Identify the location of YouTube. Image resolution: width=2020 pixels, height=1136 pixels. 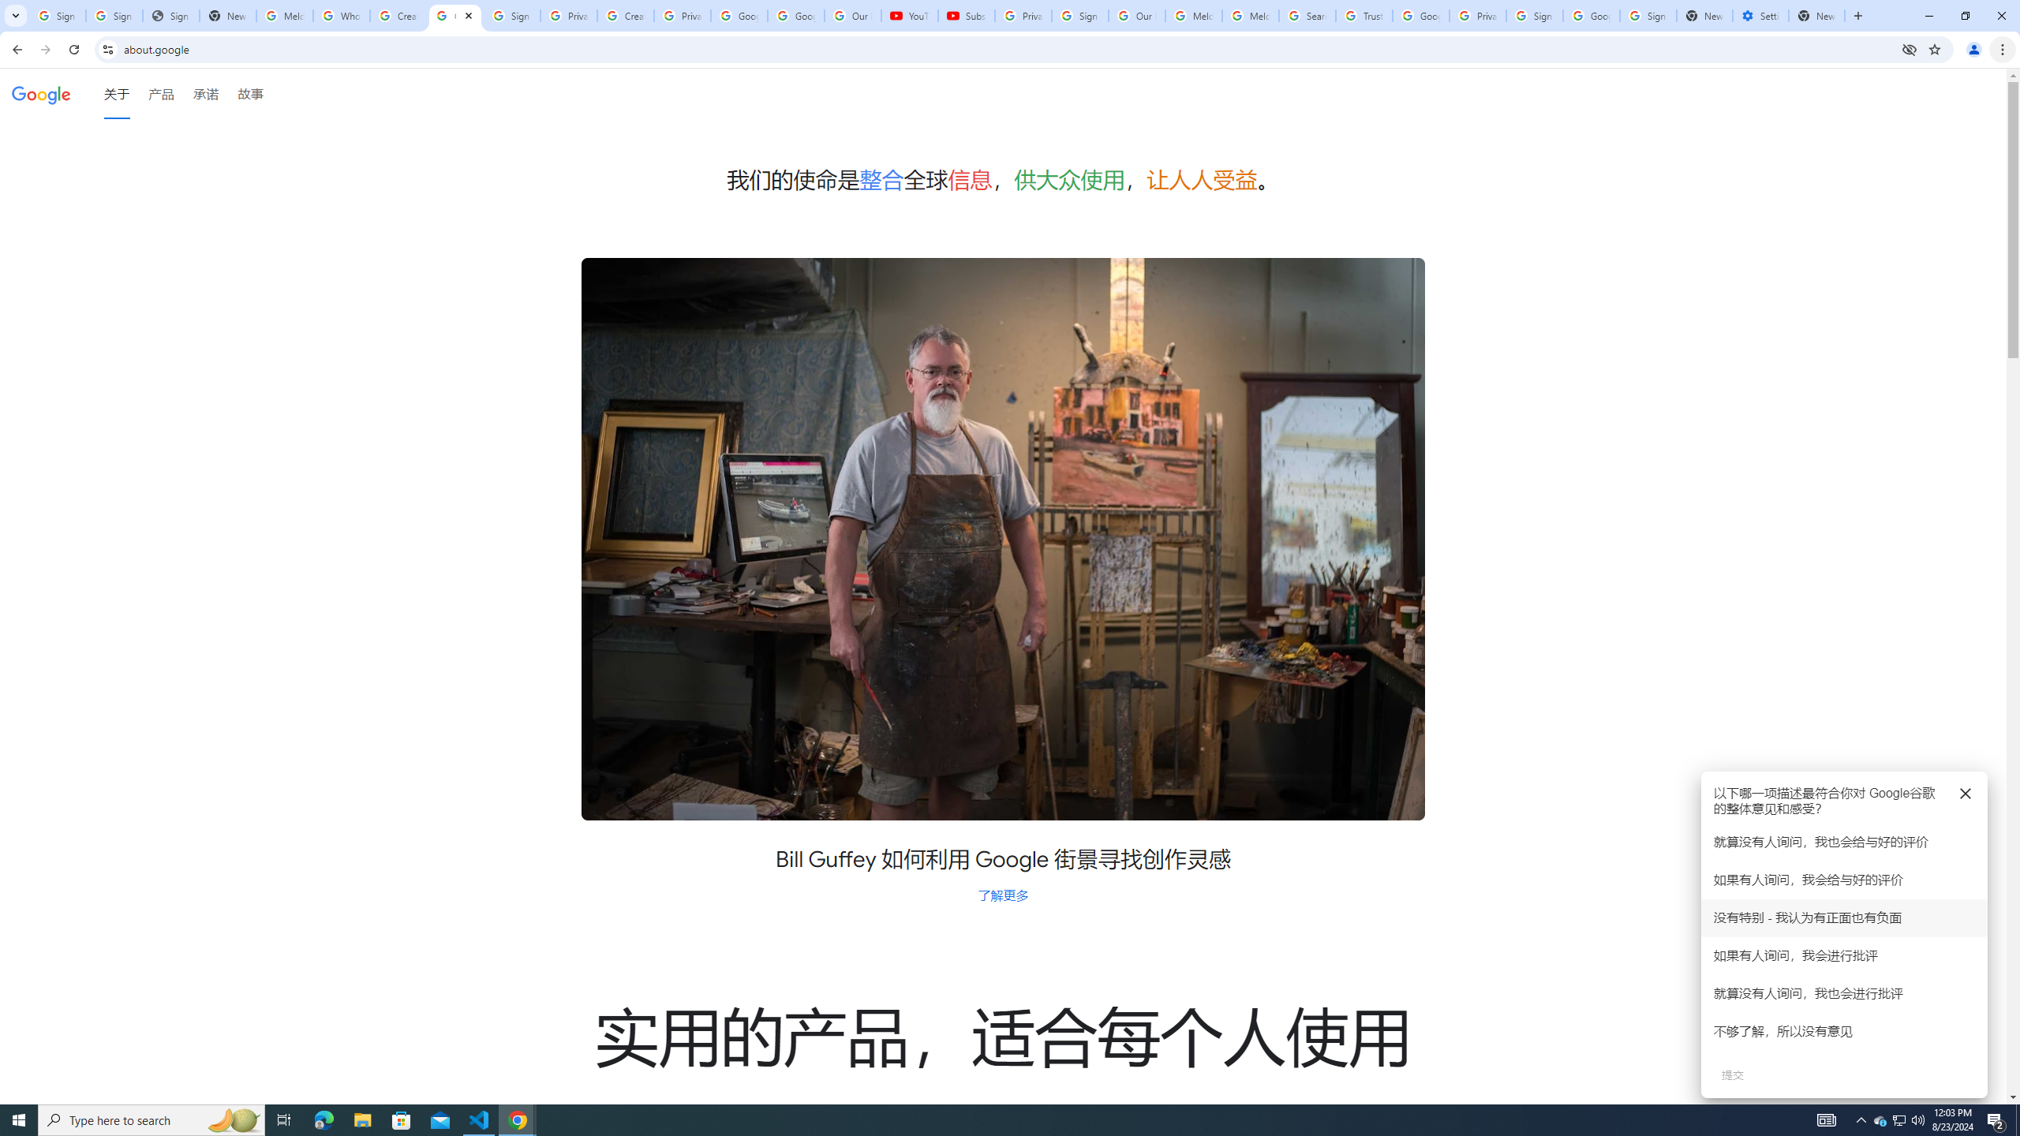
(910, 16).